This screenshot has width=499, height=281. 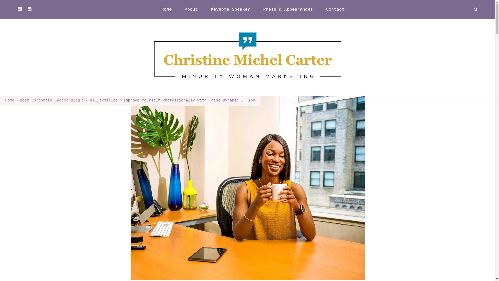 What do you see at coordinates (10, 100) in the screenshot?
I see `Home` at bounding box center [10, 100].